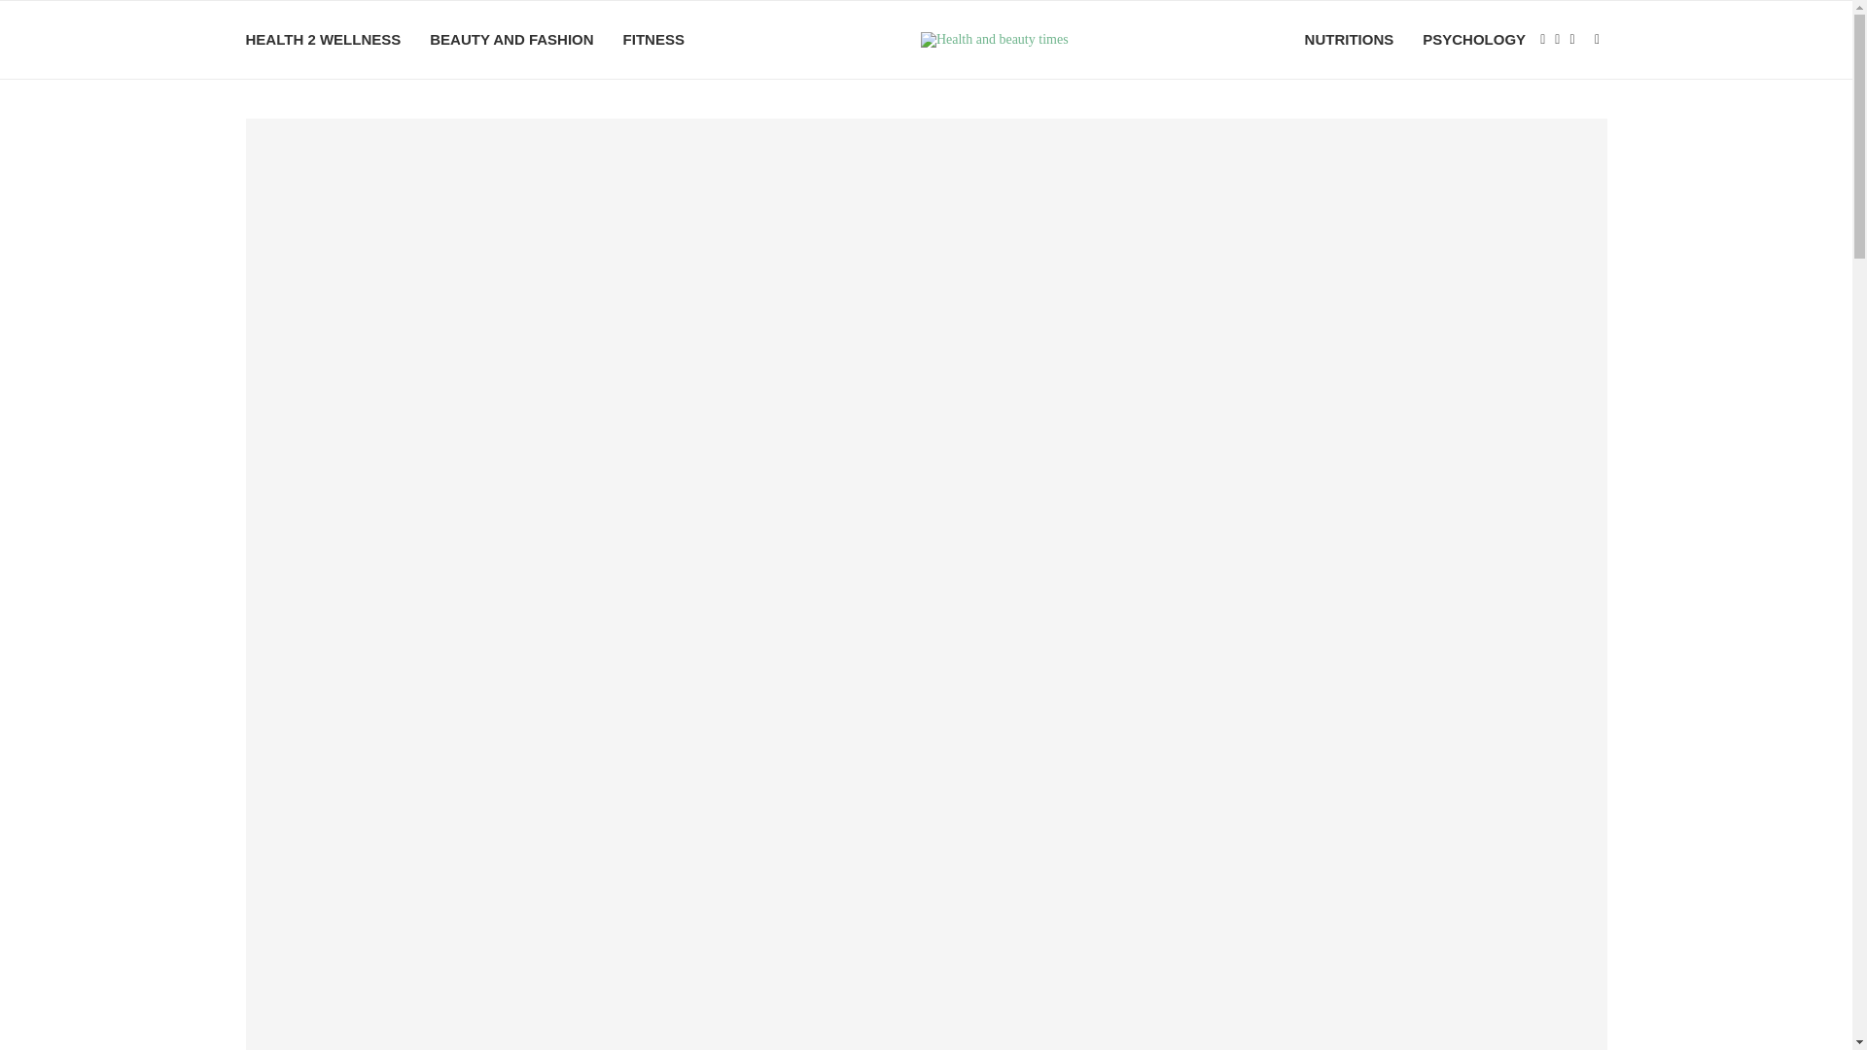  Describe the element at coordinates (1474, 40) in the screenshot. I see `PSYCHOLOGY` at that location.